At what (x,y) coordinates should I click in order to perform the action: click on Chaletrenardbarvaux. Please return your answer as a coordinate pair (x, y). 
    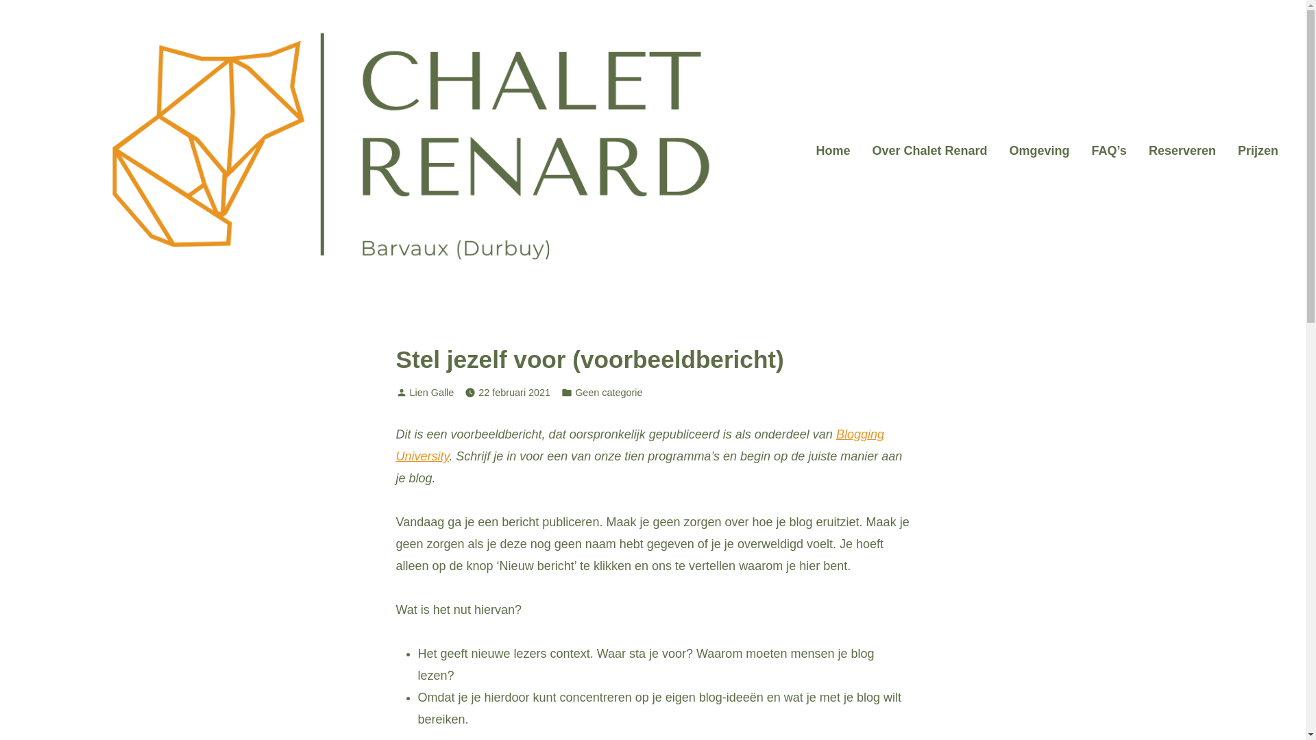
    Looking at the image, I should click on (99, 304).